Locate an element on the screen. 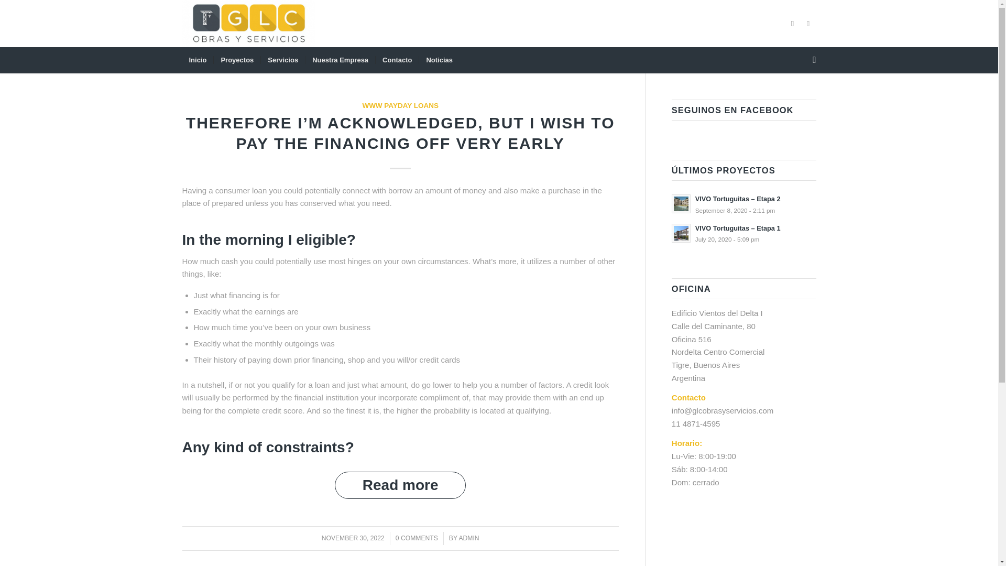 This screenshot has height=566, width=1006. Twitter is located at coordinates (792, 24).